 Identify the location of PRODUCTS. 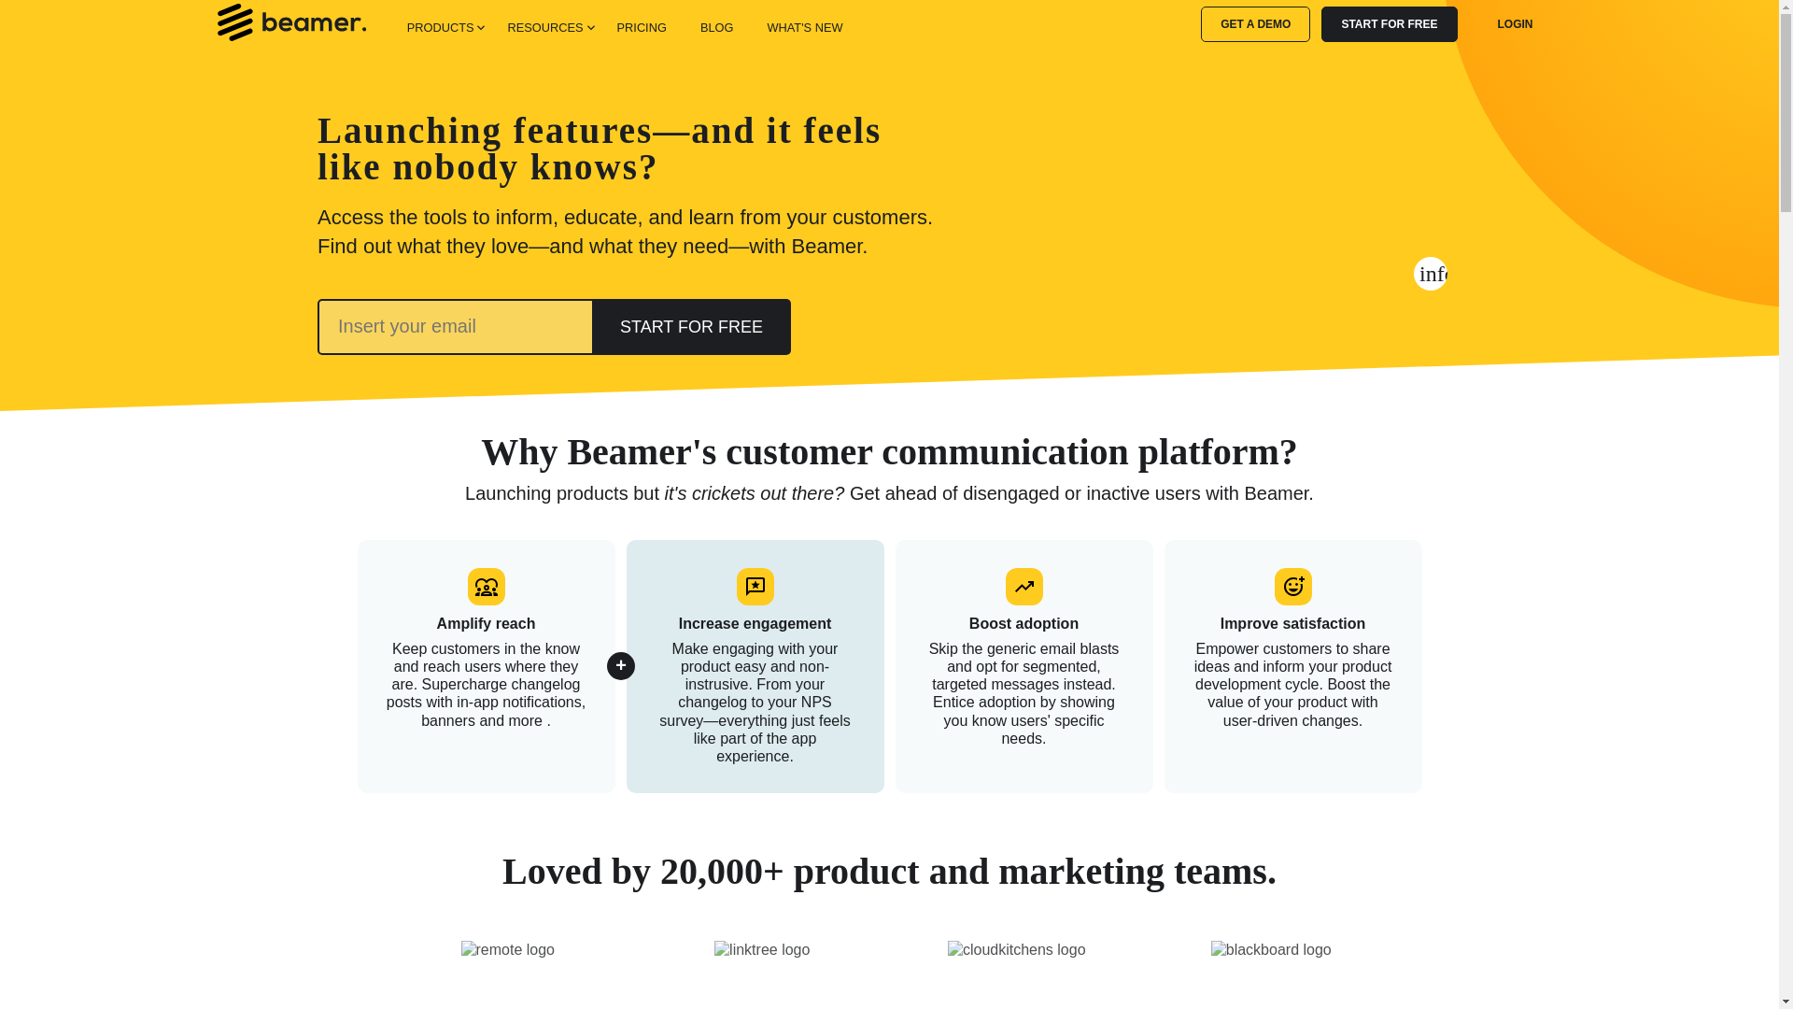
(441, 24).